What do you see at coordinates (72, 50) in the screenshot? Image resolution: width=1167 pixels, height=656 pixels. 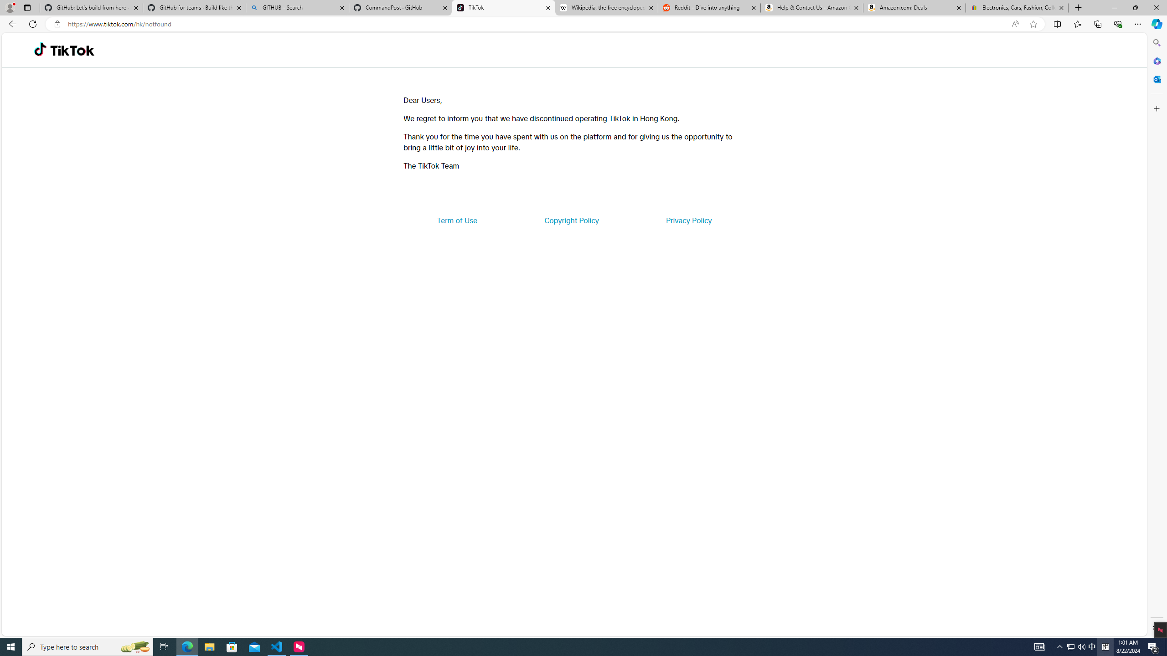 I see `TikTok` at bounding box center [72, 50].